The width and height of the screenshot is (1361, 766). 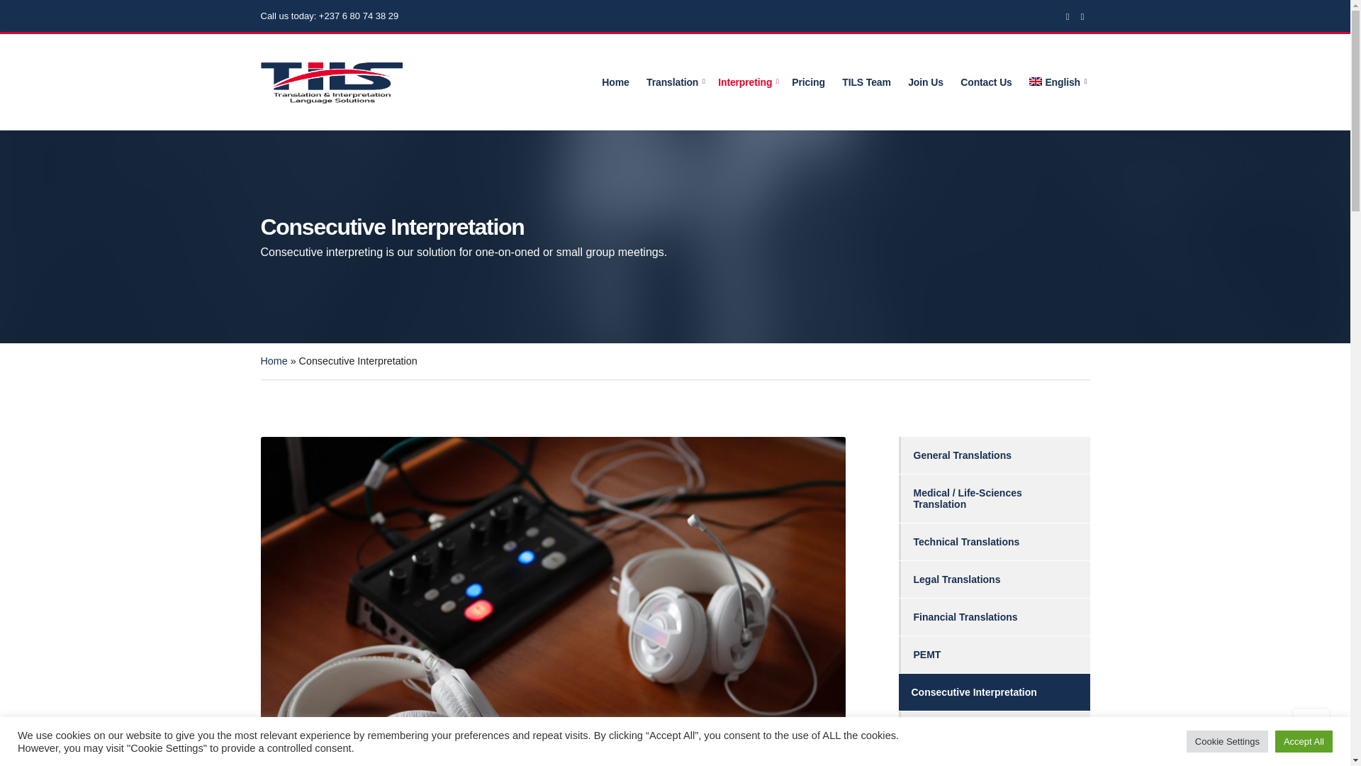 I want to click on TILS Team, so click(x=866, y=82).